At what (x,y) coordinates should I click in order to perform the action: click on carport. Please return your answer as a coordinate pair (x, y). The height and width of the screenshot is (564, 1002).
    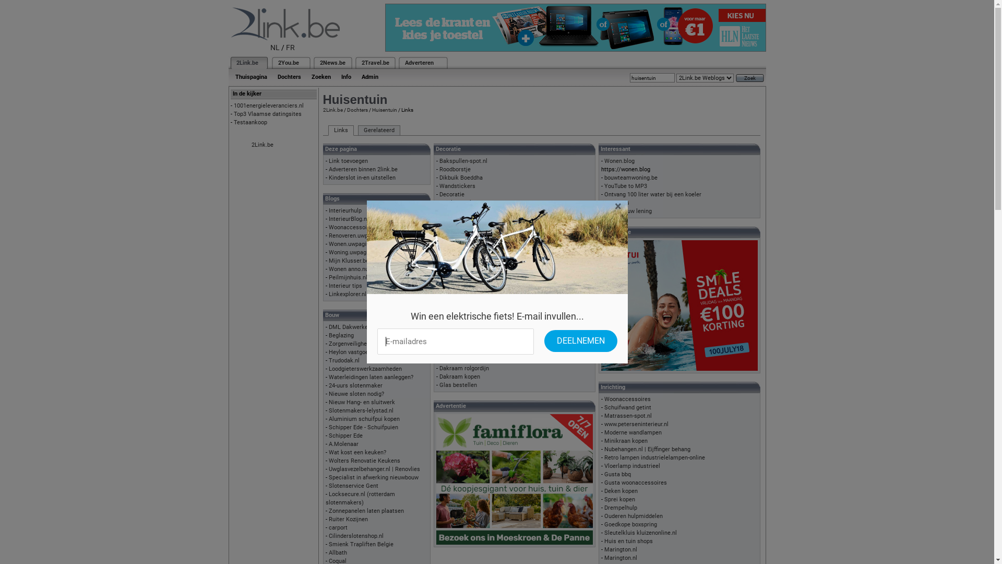
    Looking at the image, I should click on (338, 527).